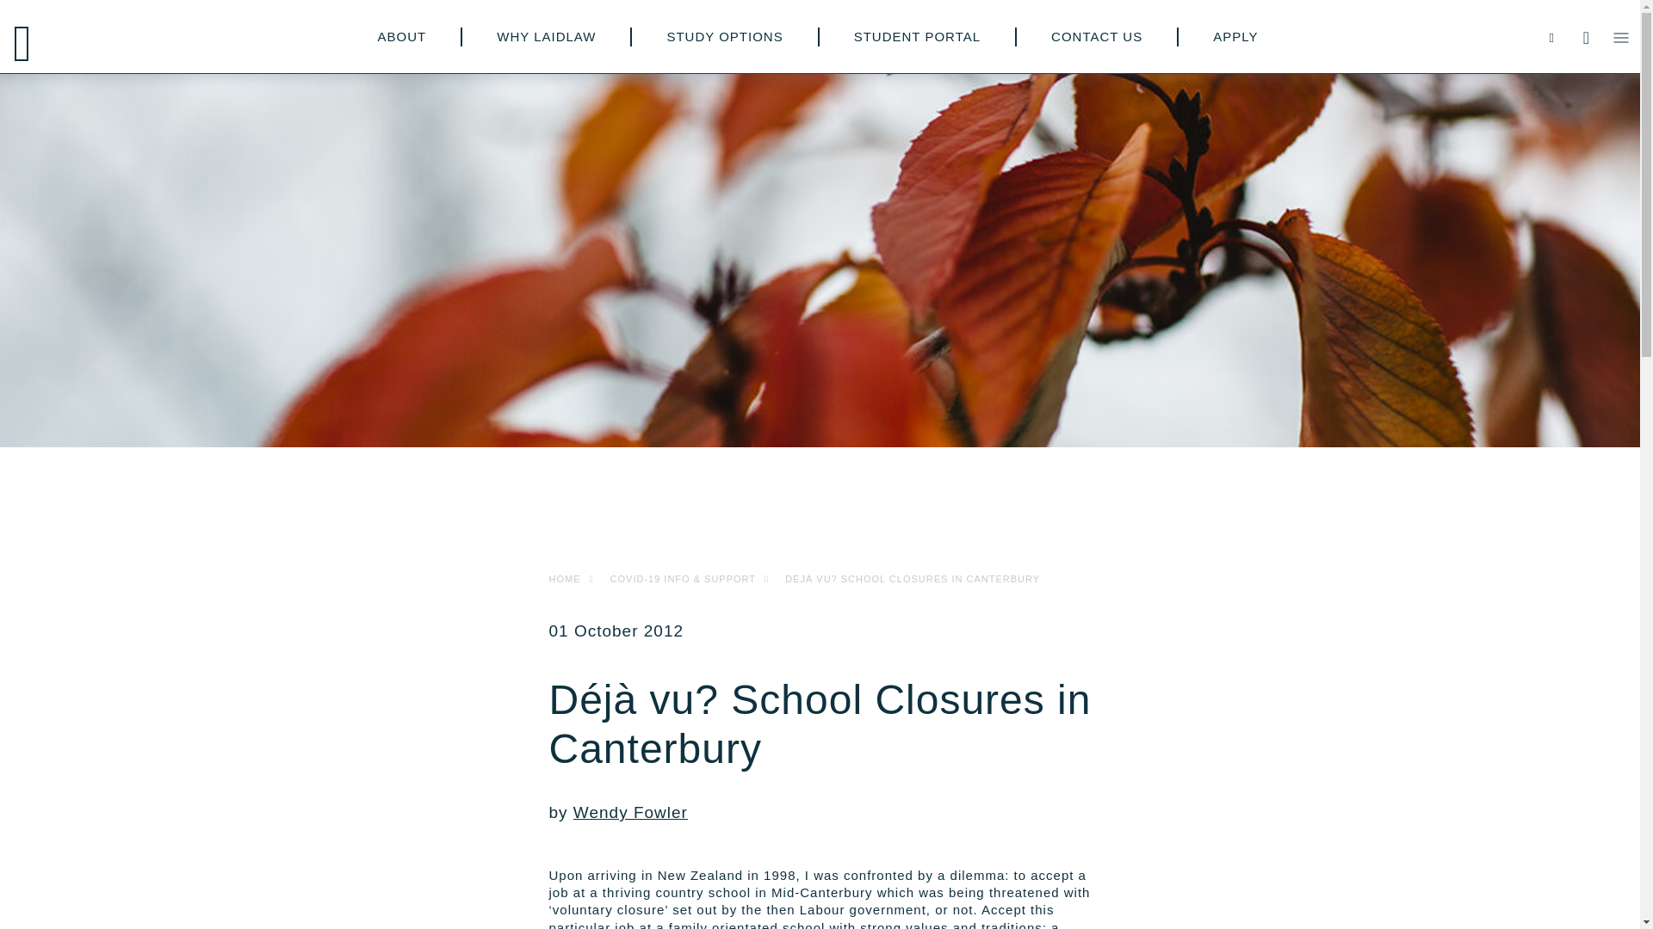  What do you see at coordinates (546, 36) in the screenshot?
I see `WHY LAIDLAW` at bounding box center [546, 36].